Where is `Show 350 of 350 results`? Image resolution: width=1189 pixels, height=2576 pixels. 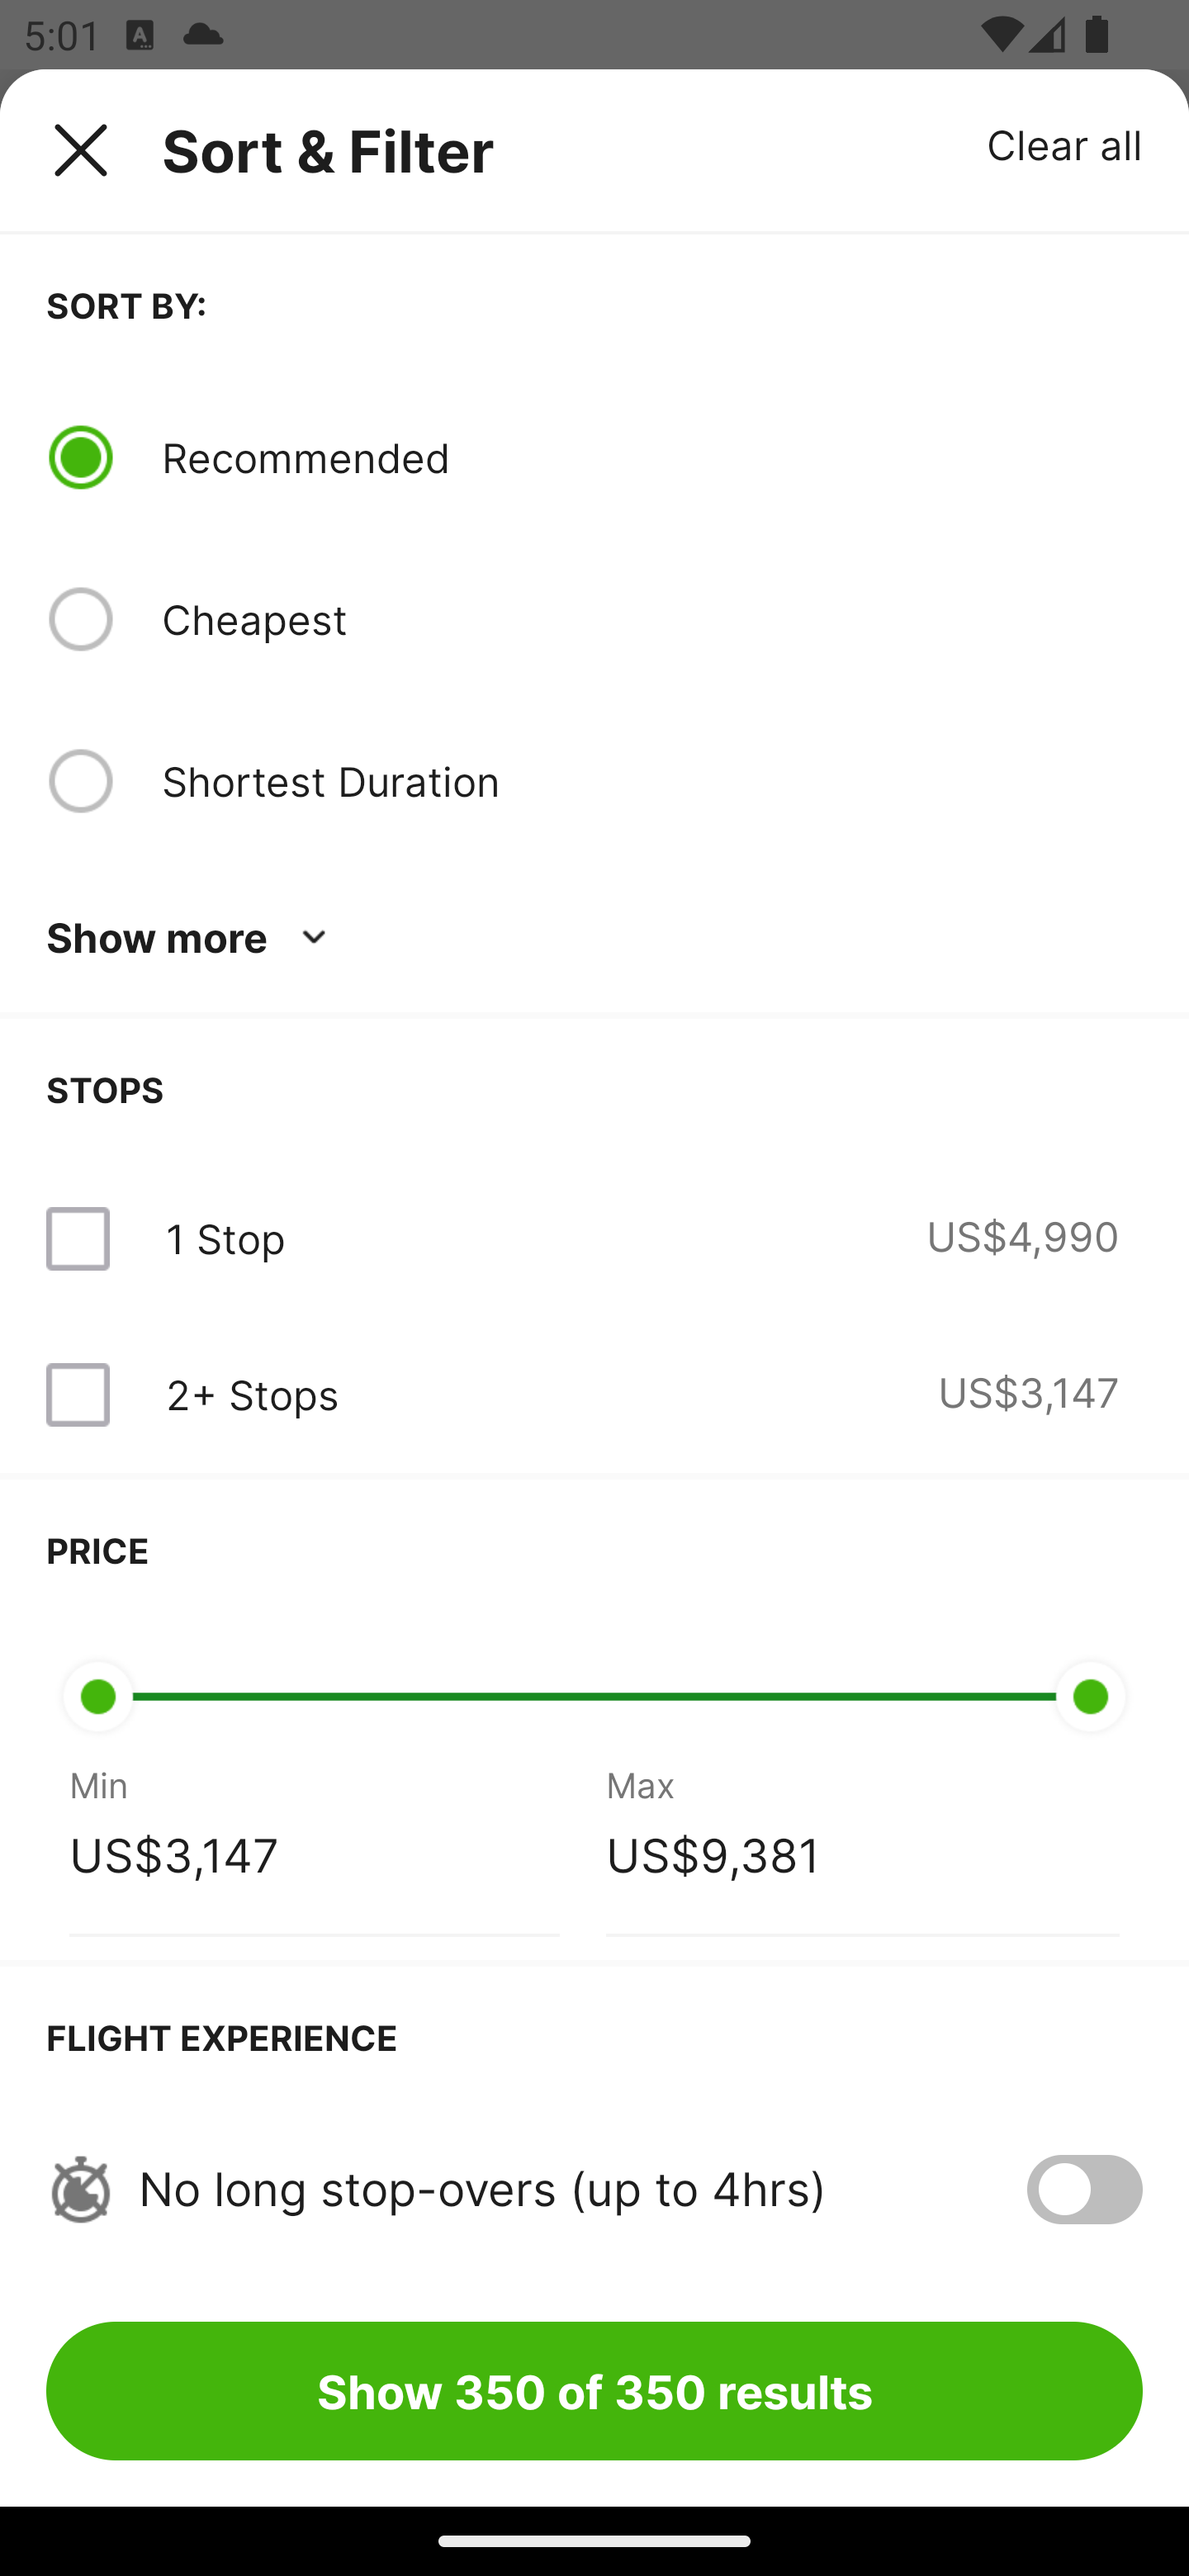 Show 350 of 350 results is located at coordinates (594, 2390).